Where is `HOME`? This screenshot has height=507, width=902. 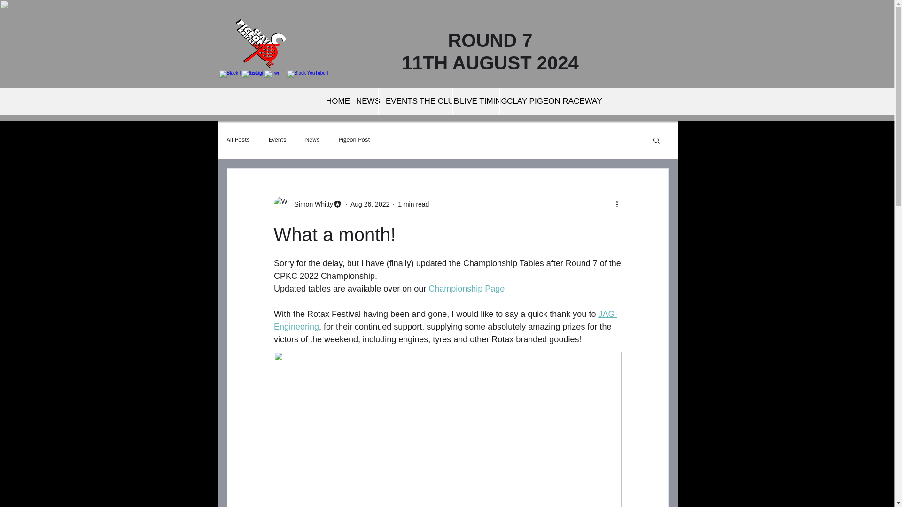
HOME is located at coordinates (333, 101).